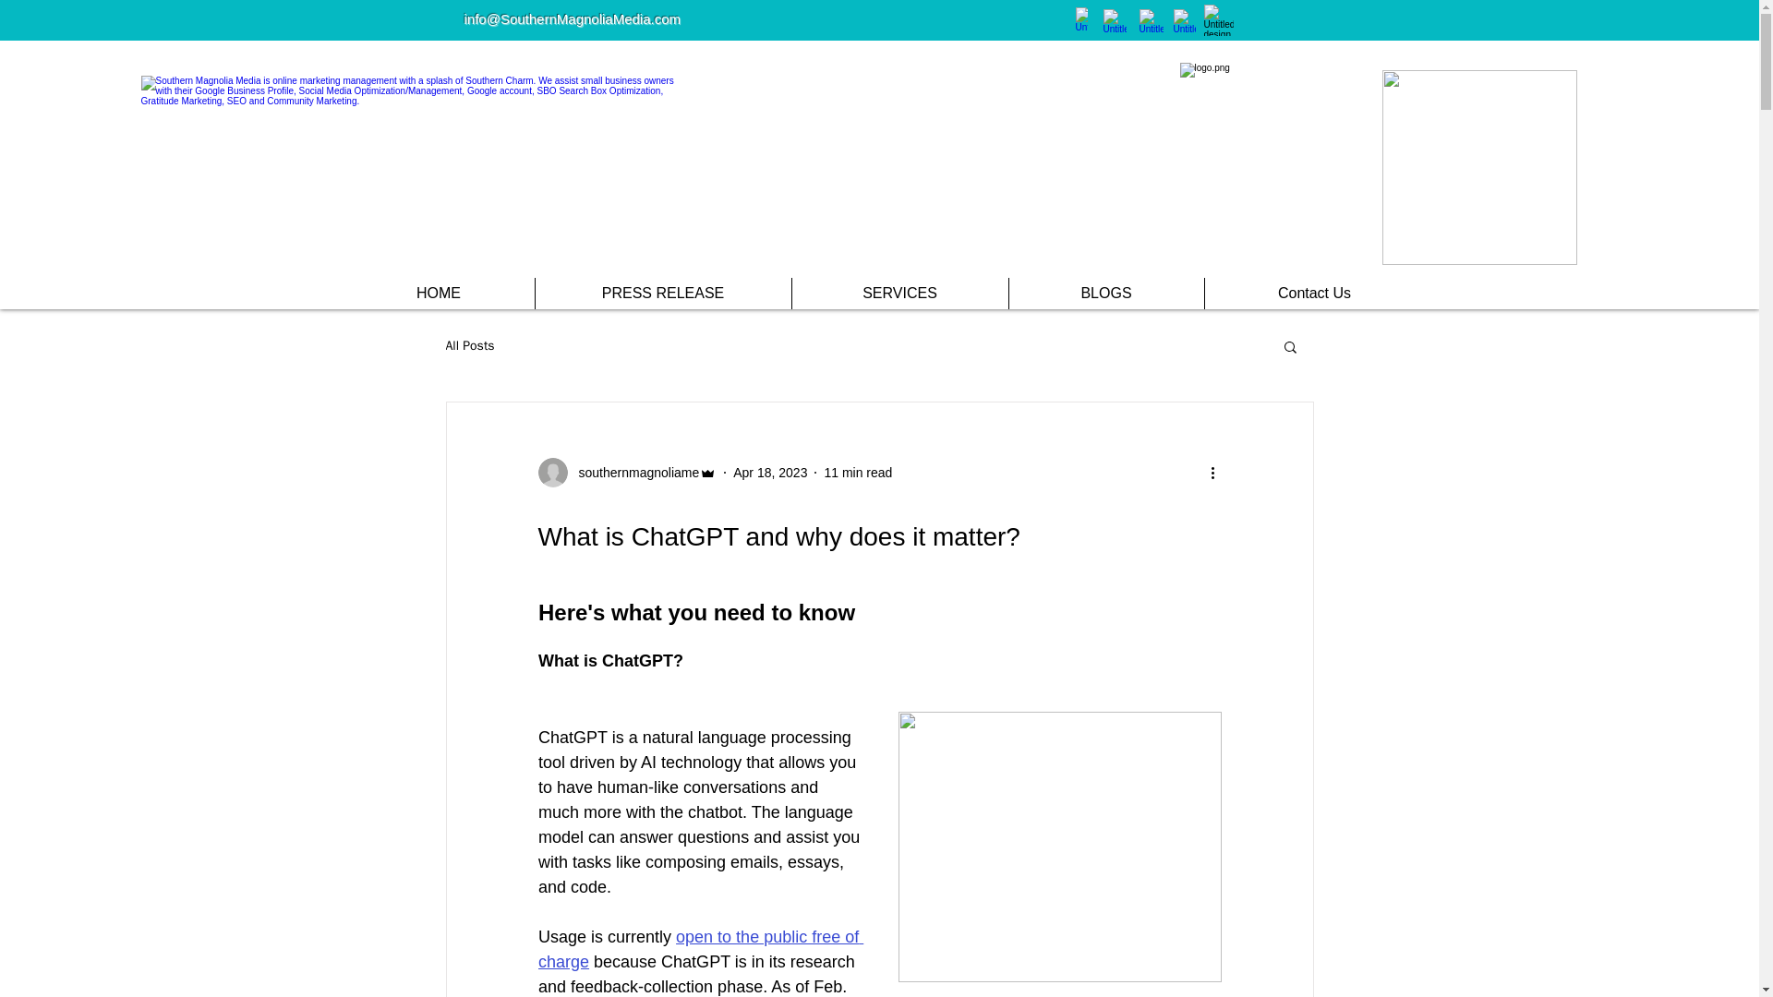  I want to click on SERVICES, so click(899, 294).